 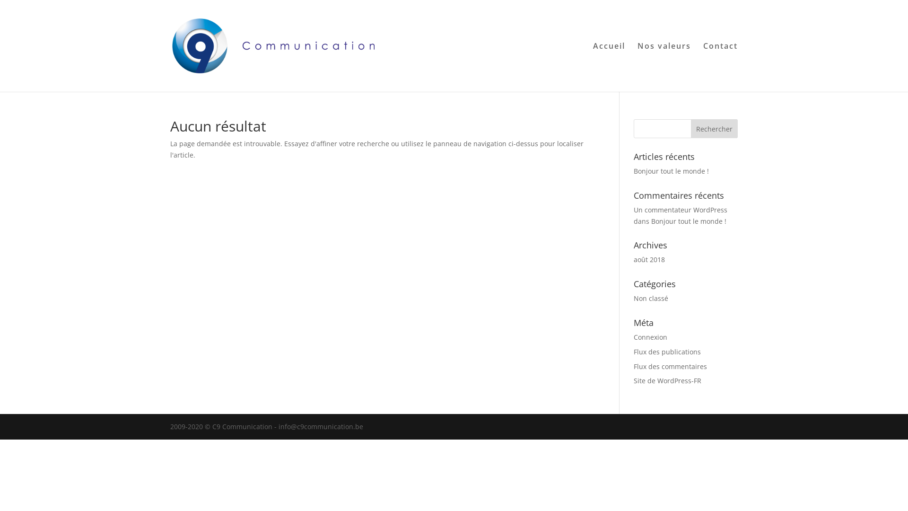 What do you see at coordinates (689, 221) in the screenshot?
I see `Bonjour tout le monde !` at bounding box center [689, 221].